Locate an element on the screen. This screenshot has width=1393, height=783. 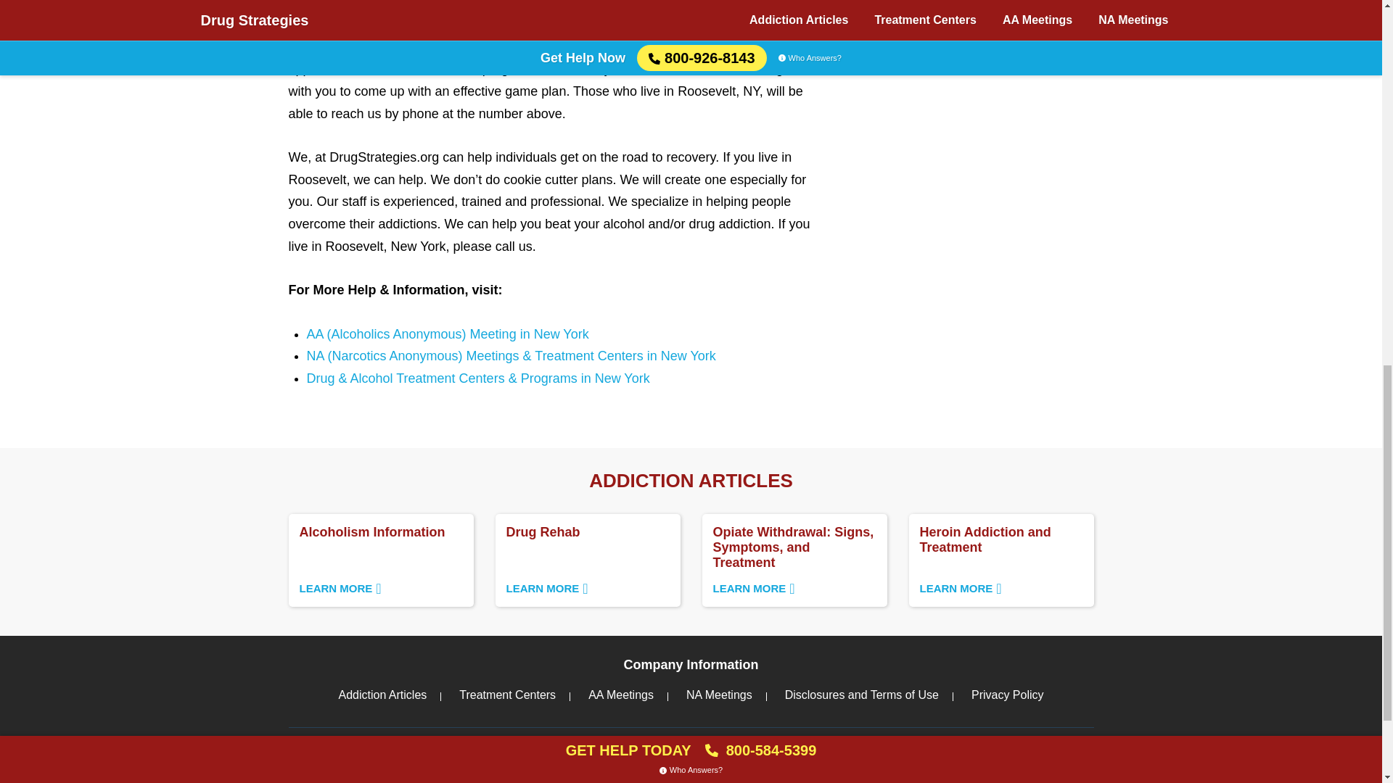
Addiction Articles is located at coordinates (586, 560).